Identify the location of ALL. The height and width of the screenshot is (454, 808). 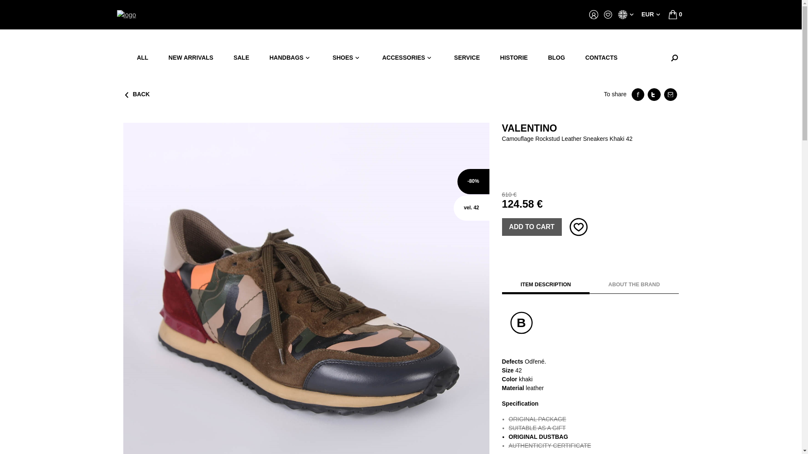
(142, 57).